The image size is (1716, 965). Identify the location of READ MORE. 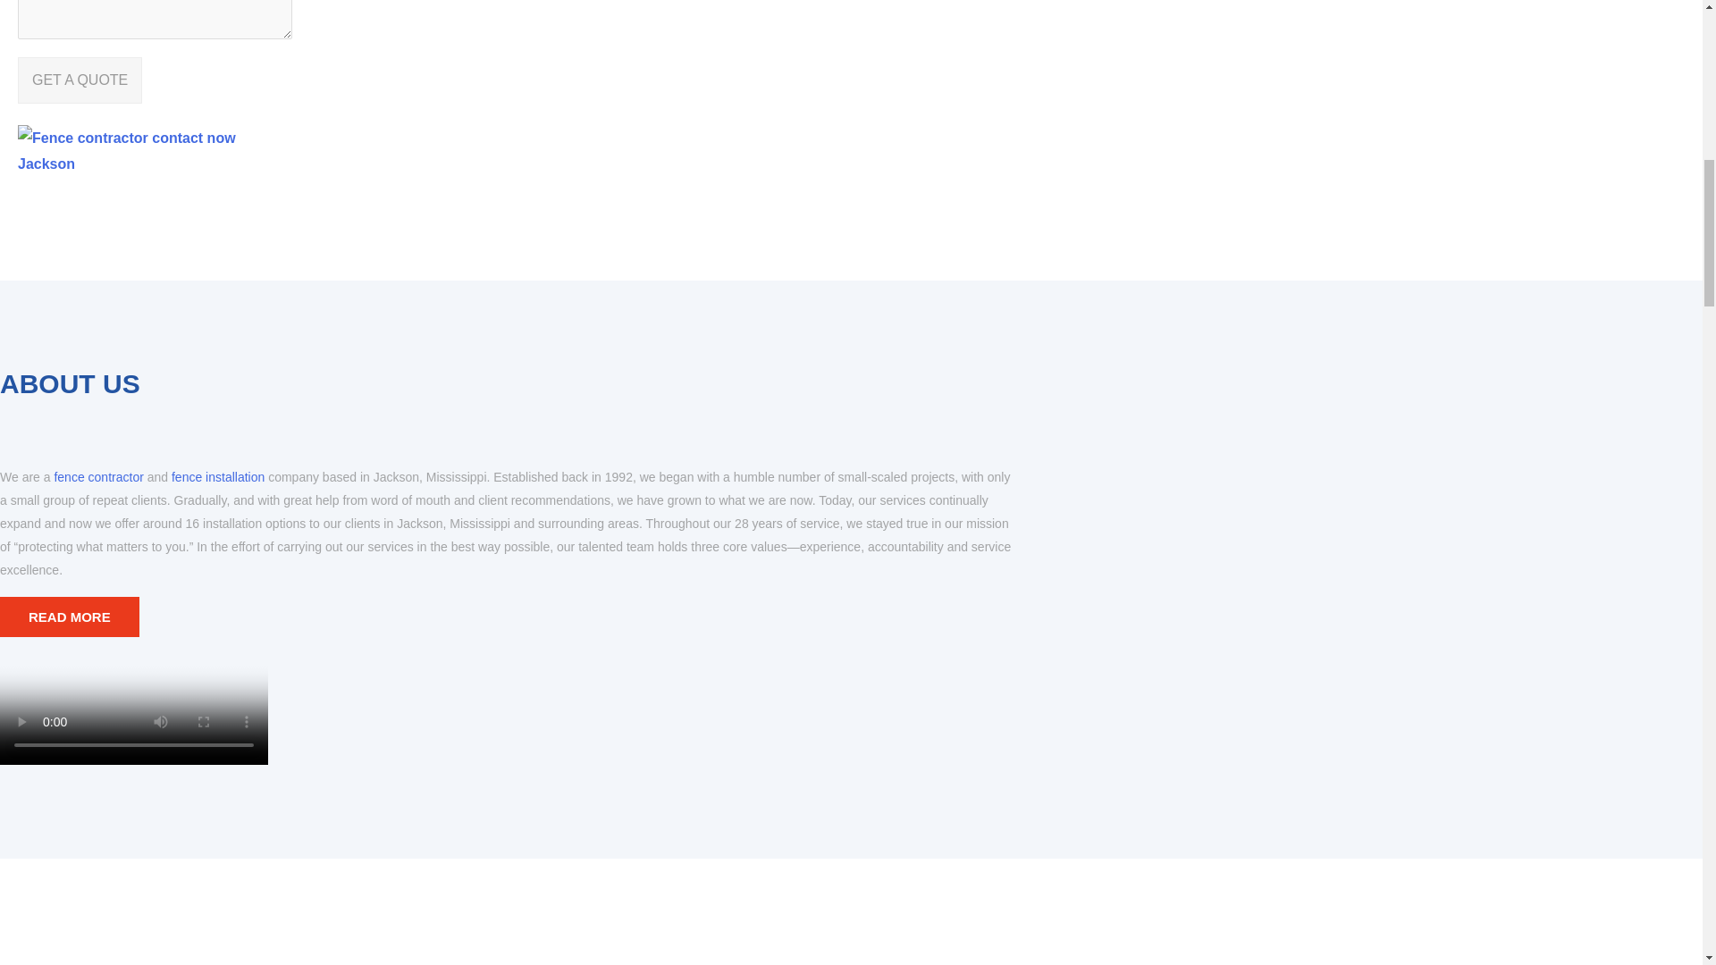
(70, 617).